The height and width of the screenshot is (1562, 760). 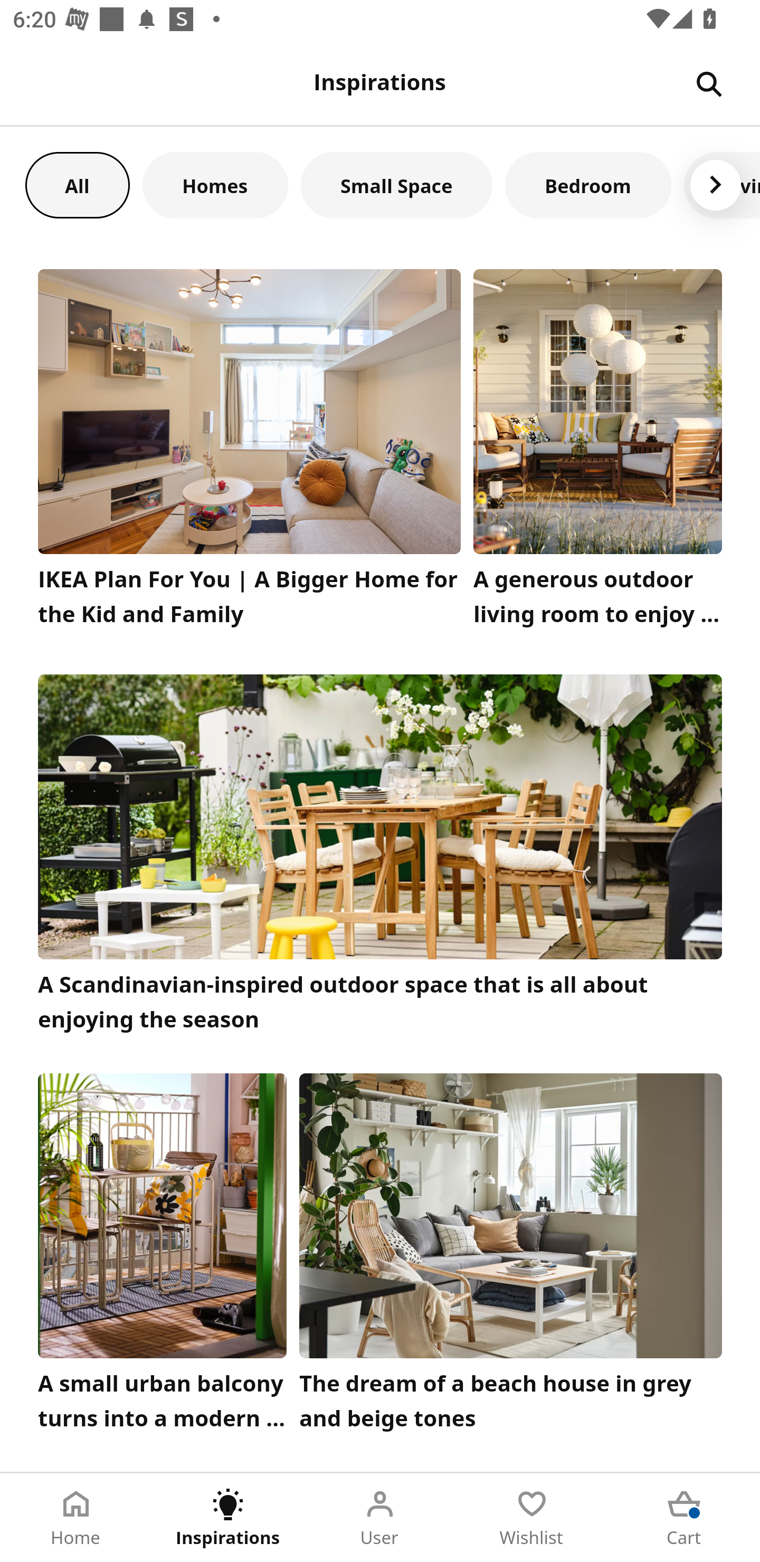 I want to click on The dream of a beach house in grey and beige tones, so click(x=511, y=1256).